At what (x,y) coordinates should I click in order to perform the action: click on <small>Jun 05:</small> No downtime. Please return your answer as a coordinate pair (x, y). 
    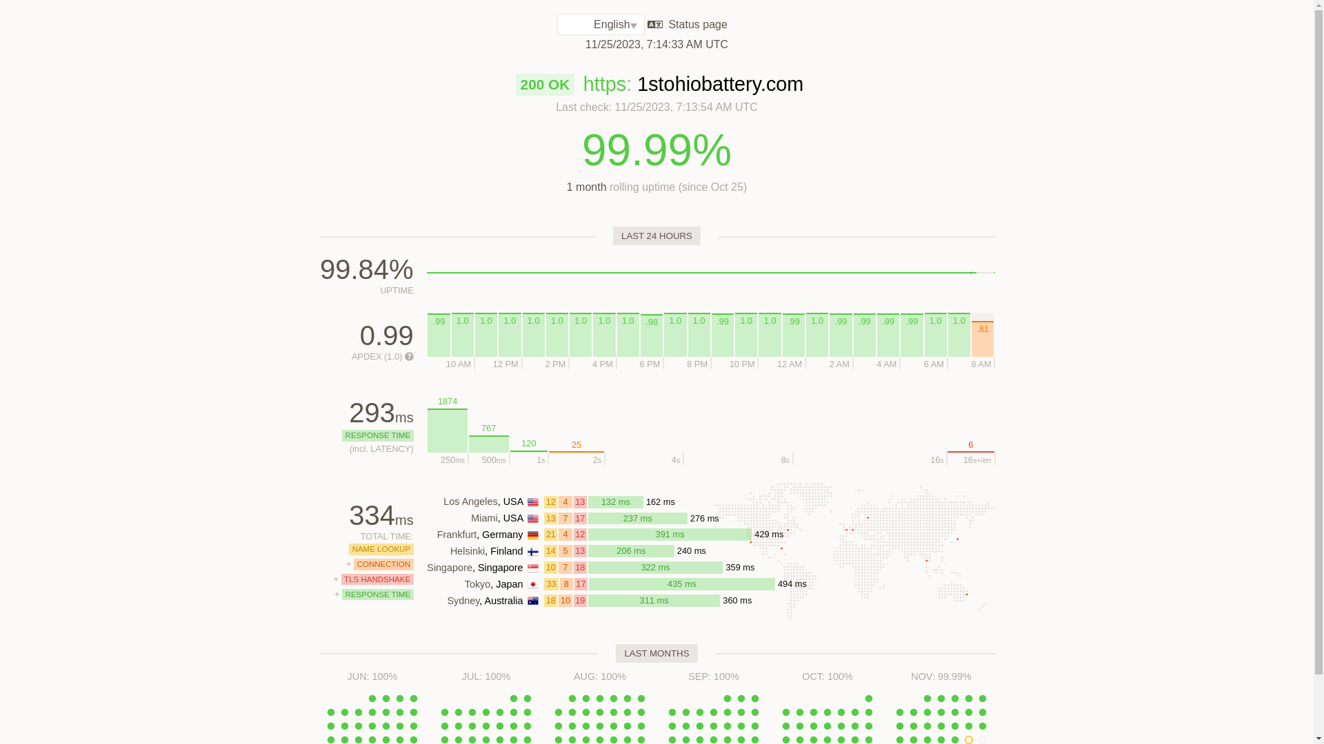
    Looking at the image, I should click on (331, 712).